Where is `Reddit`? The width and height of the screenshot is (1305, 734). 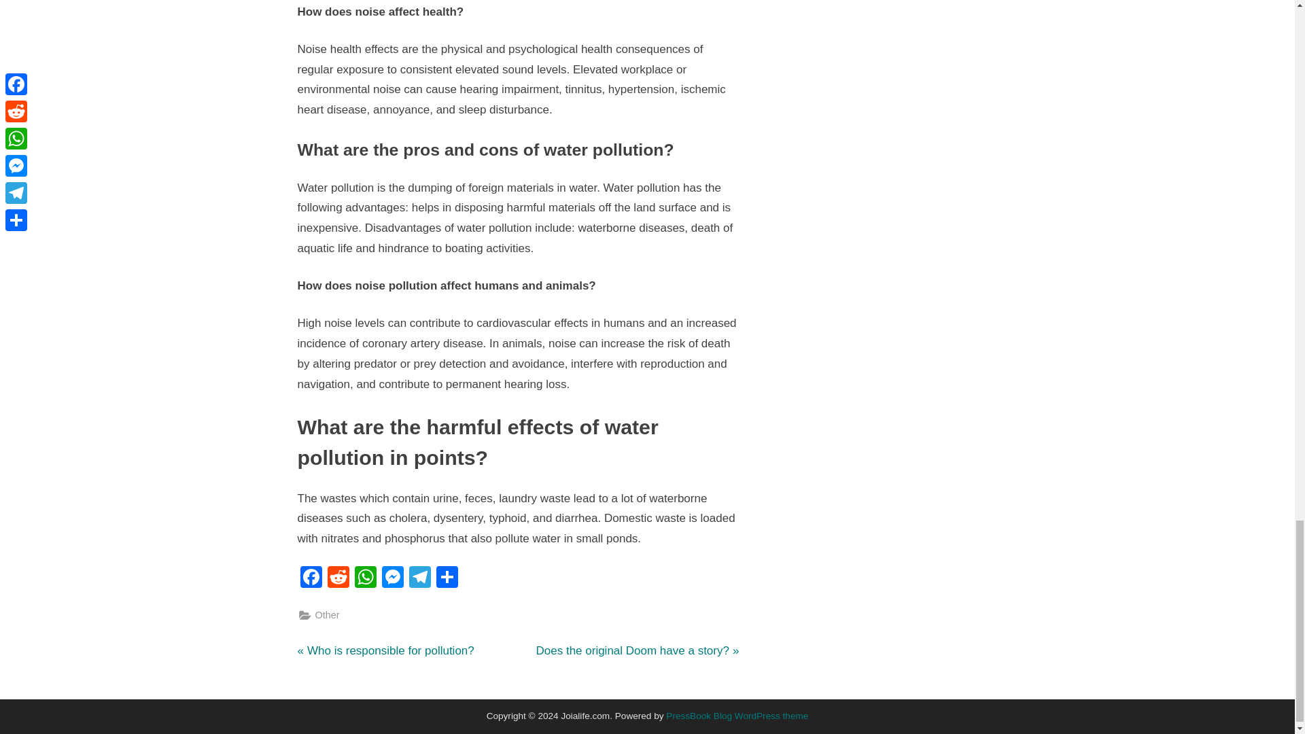
Reddit is located at coordinates (338, 578).